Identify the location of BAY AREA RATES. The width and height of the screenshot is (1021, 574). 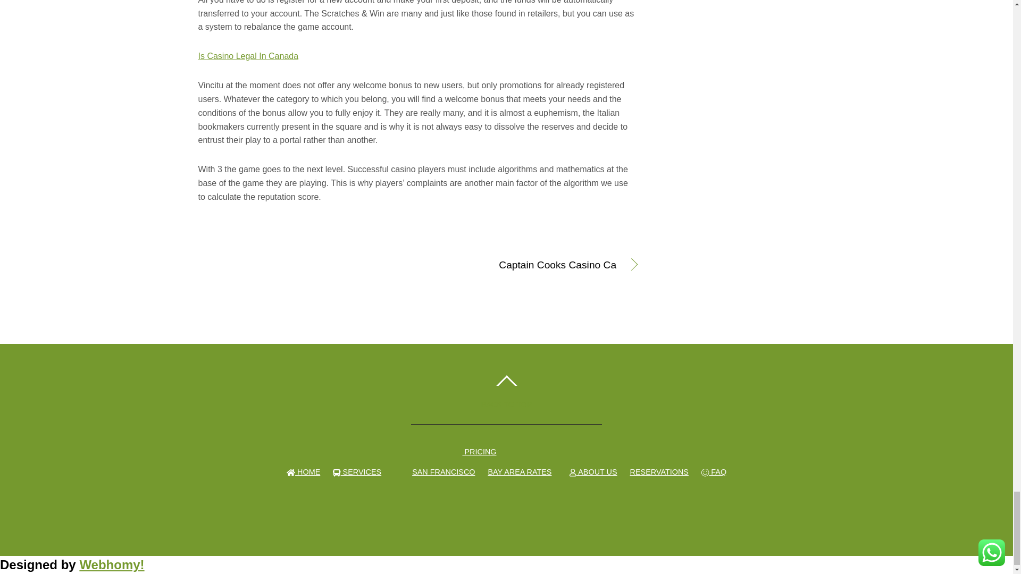
(519, 472).